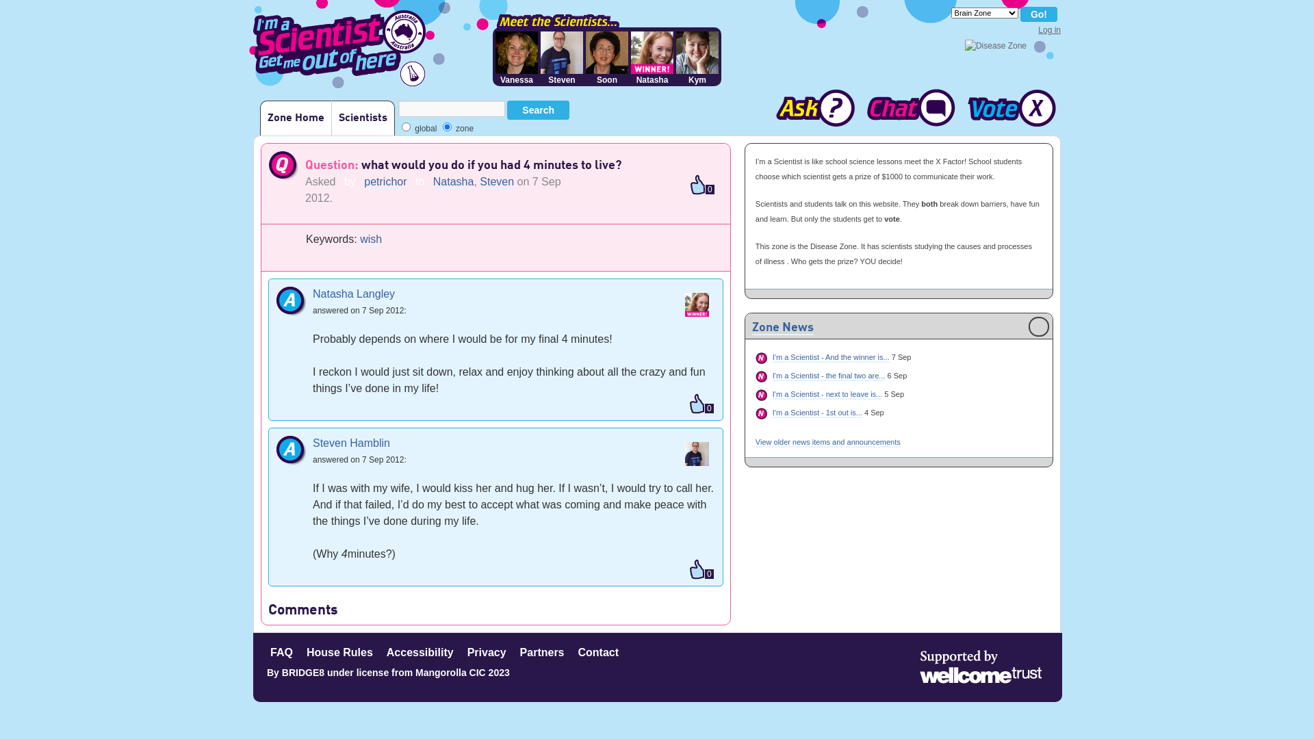 This screenshot has width=1314, height=739. What do you see at coordinates (598, 651) in the screenshot?
I see `Contact` at bounding box center [598, 651].